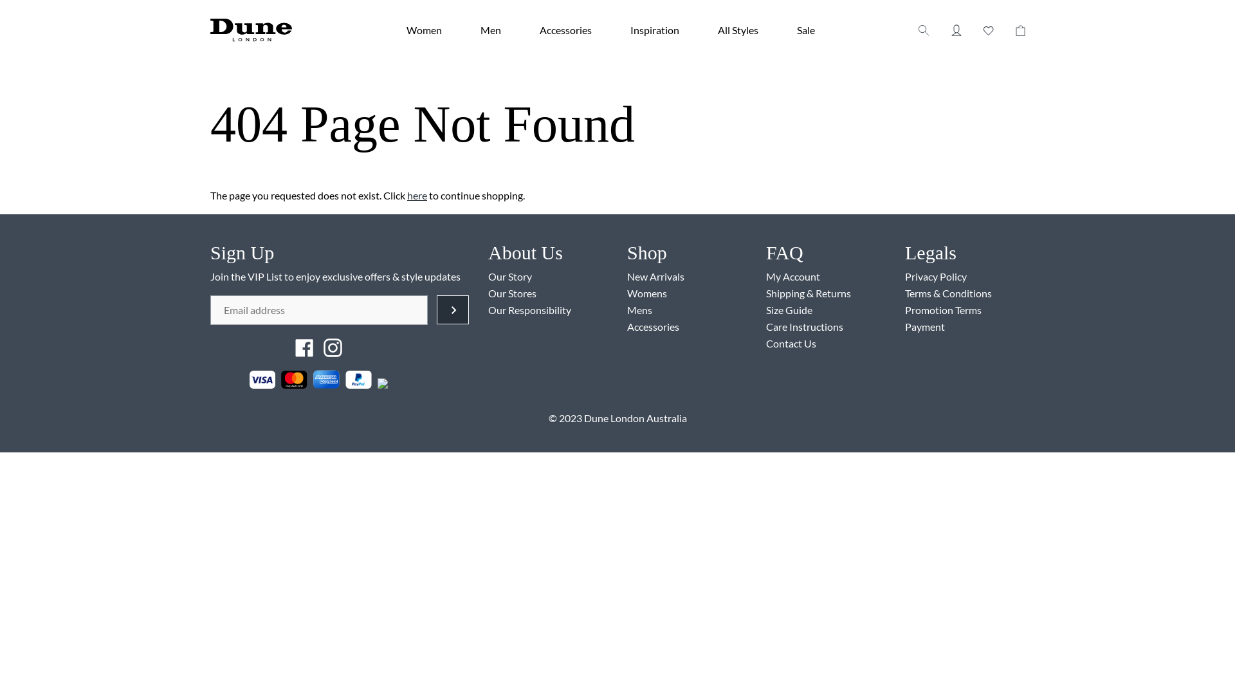 This screenshot has width=1235, height=695. I want to click on Inspiration, so click(655, 30).